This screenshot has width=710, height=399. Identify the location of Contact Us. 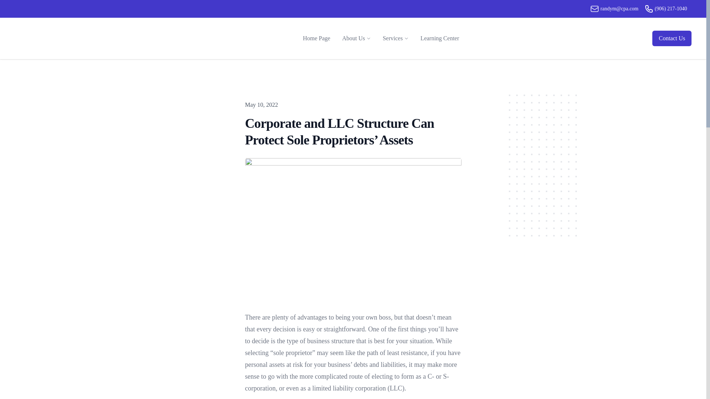
(672, 38).